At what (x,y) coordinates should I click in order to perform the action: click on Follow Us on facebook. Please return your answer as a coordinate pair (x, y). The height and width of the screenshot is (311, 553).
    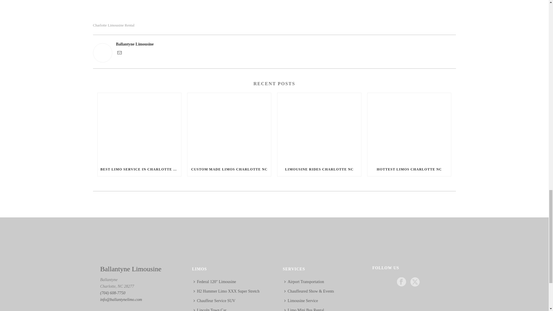
    Looking at the image, I should click on (402, 282).